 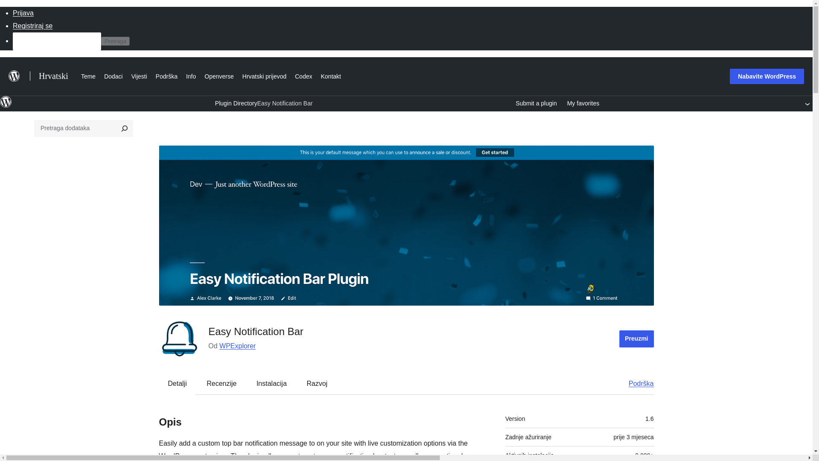 I want to click on Recenzije, so click(x=221, y=383).